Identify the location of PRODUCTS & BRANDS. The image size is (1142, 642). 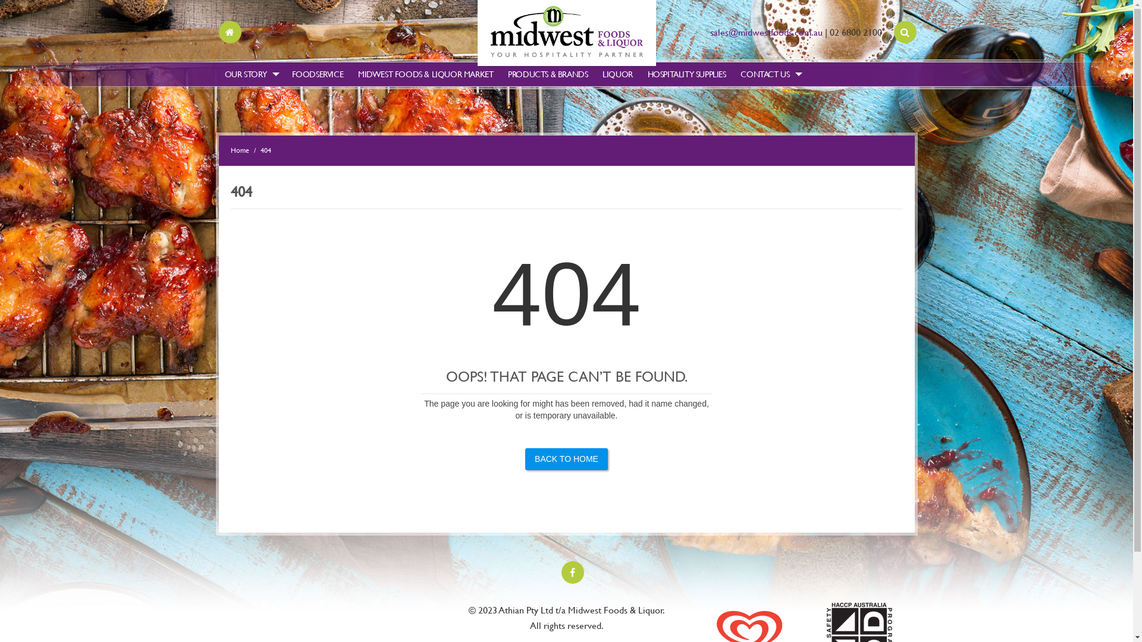
(548, 75).